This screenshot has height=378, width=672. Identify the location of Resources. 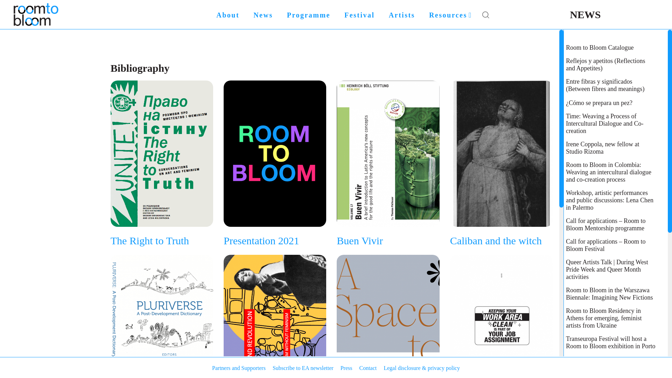
(450, 15).